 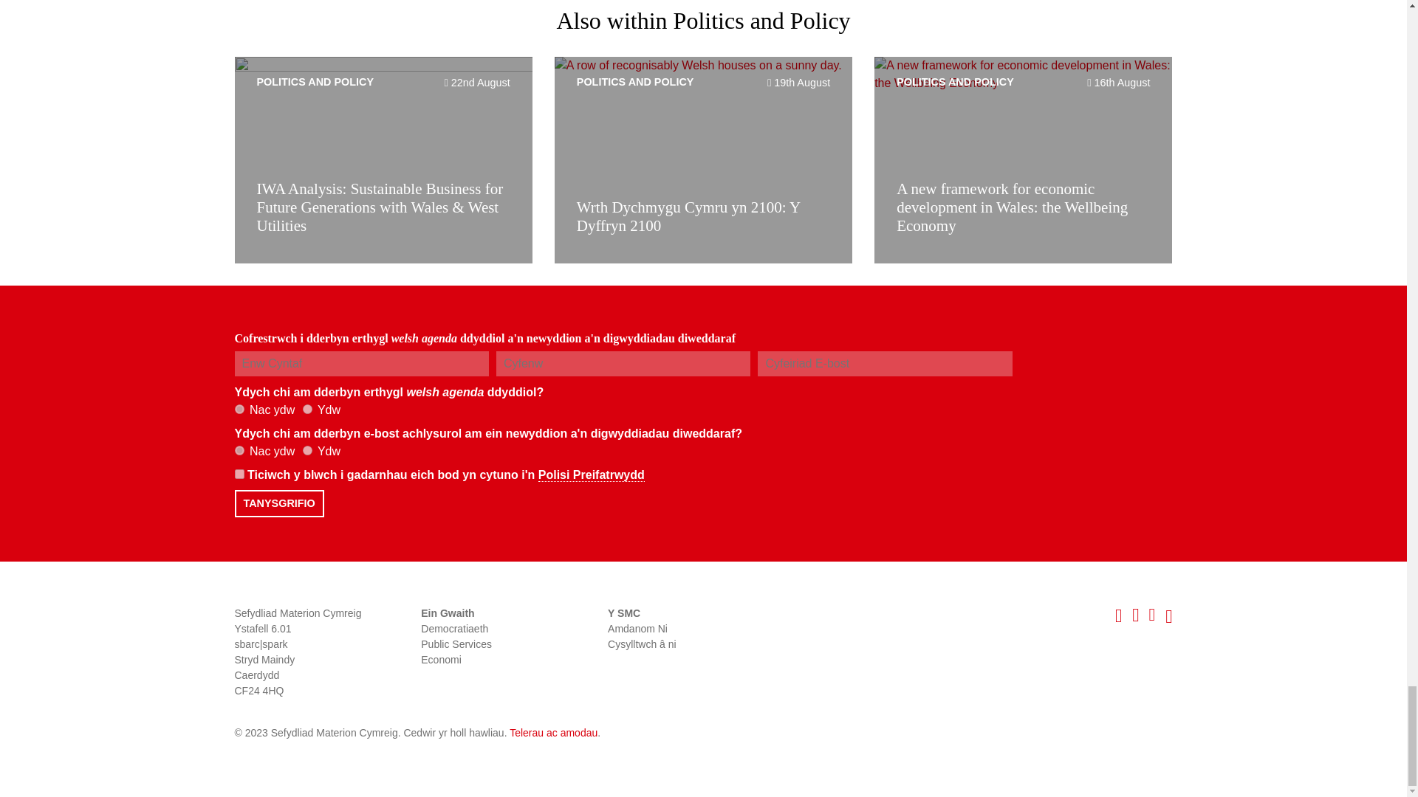 What do you see at coordinates (239, 450) in the screenshot?
I see `No` at bounding box center [239, 450].